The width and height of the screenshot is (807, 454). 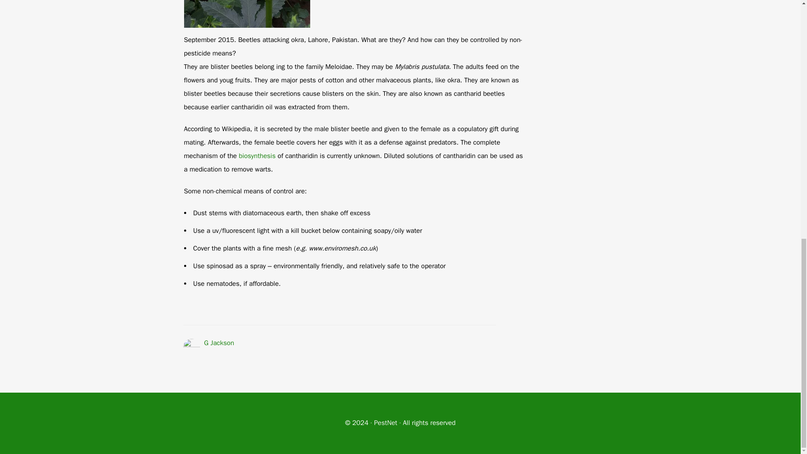 I want to click on PestNet, so click(x=385, y=423).